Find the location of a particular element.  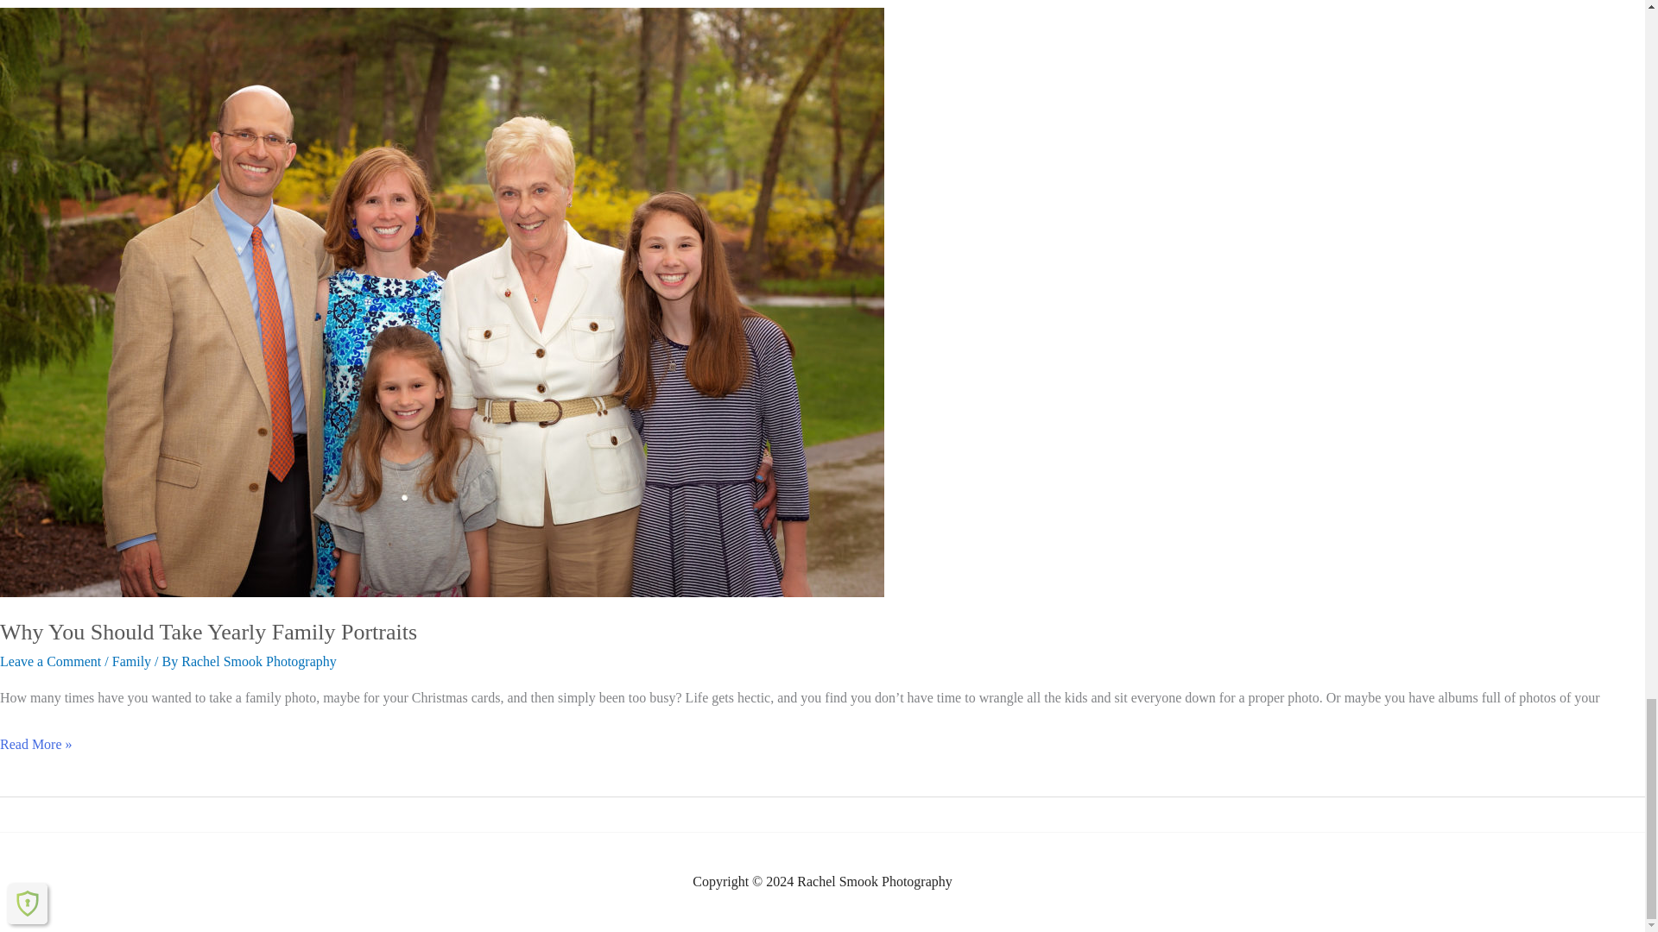

Leave a Comment is located at coordinates (50, 661).